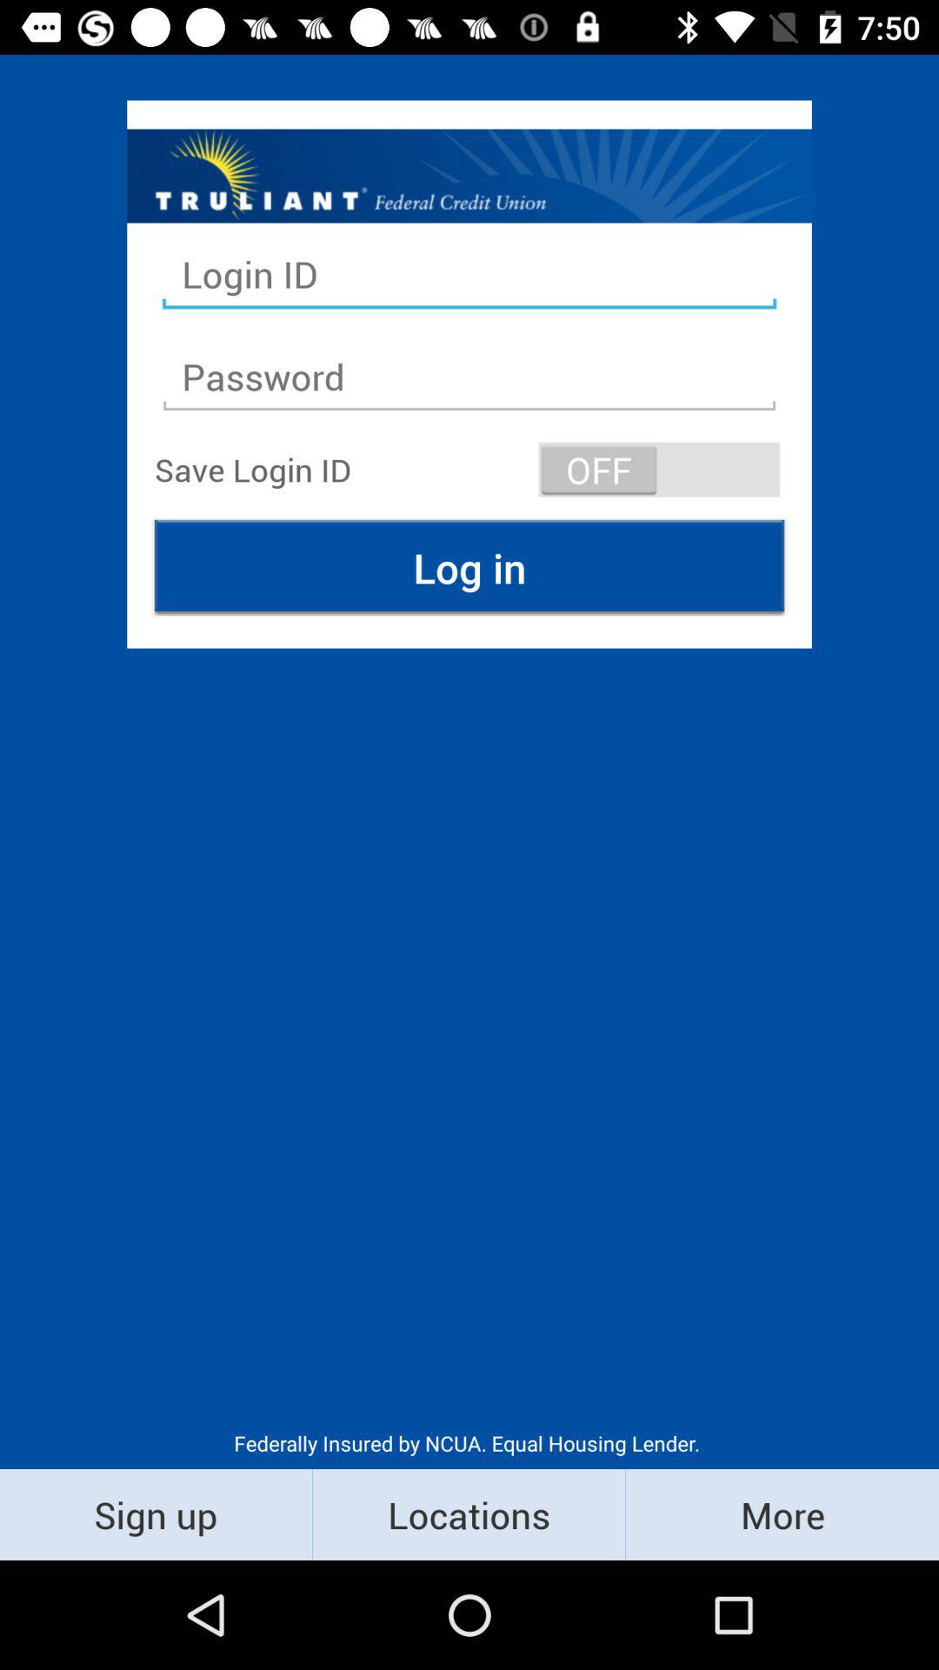 The width and height of the screenshot is (939, 1670). Describe the element at coordinates (156, 1513) in the screenshot. I see `launch the sign up` at that location.